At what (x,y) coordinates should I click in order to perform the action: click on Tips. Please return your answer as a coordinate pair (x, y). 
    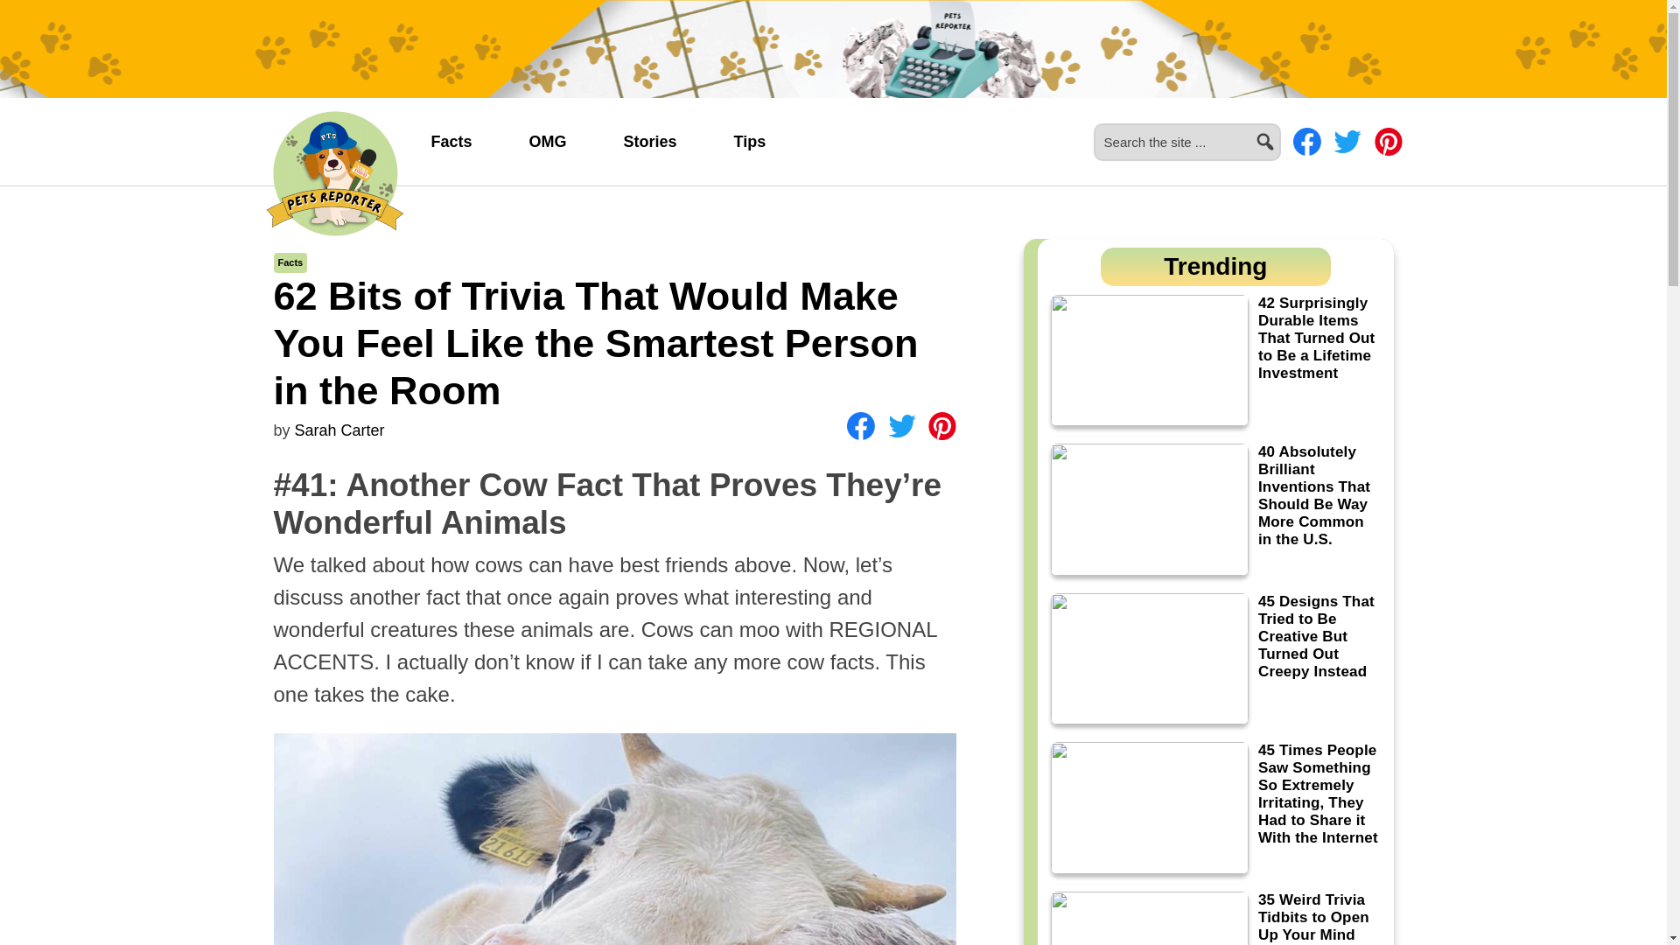
    Looking at the image, I should click on (750, 142).